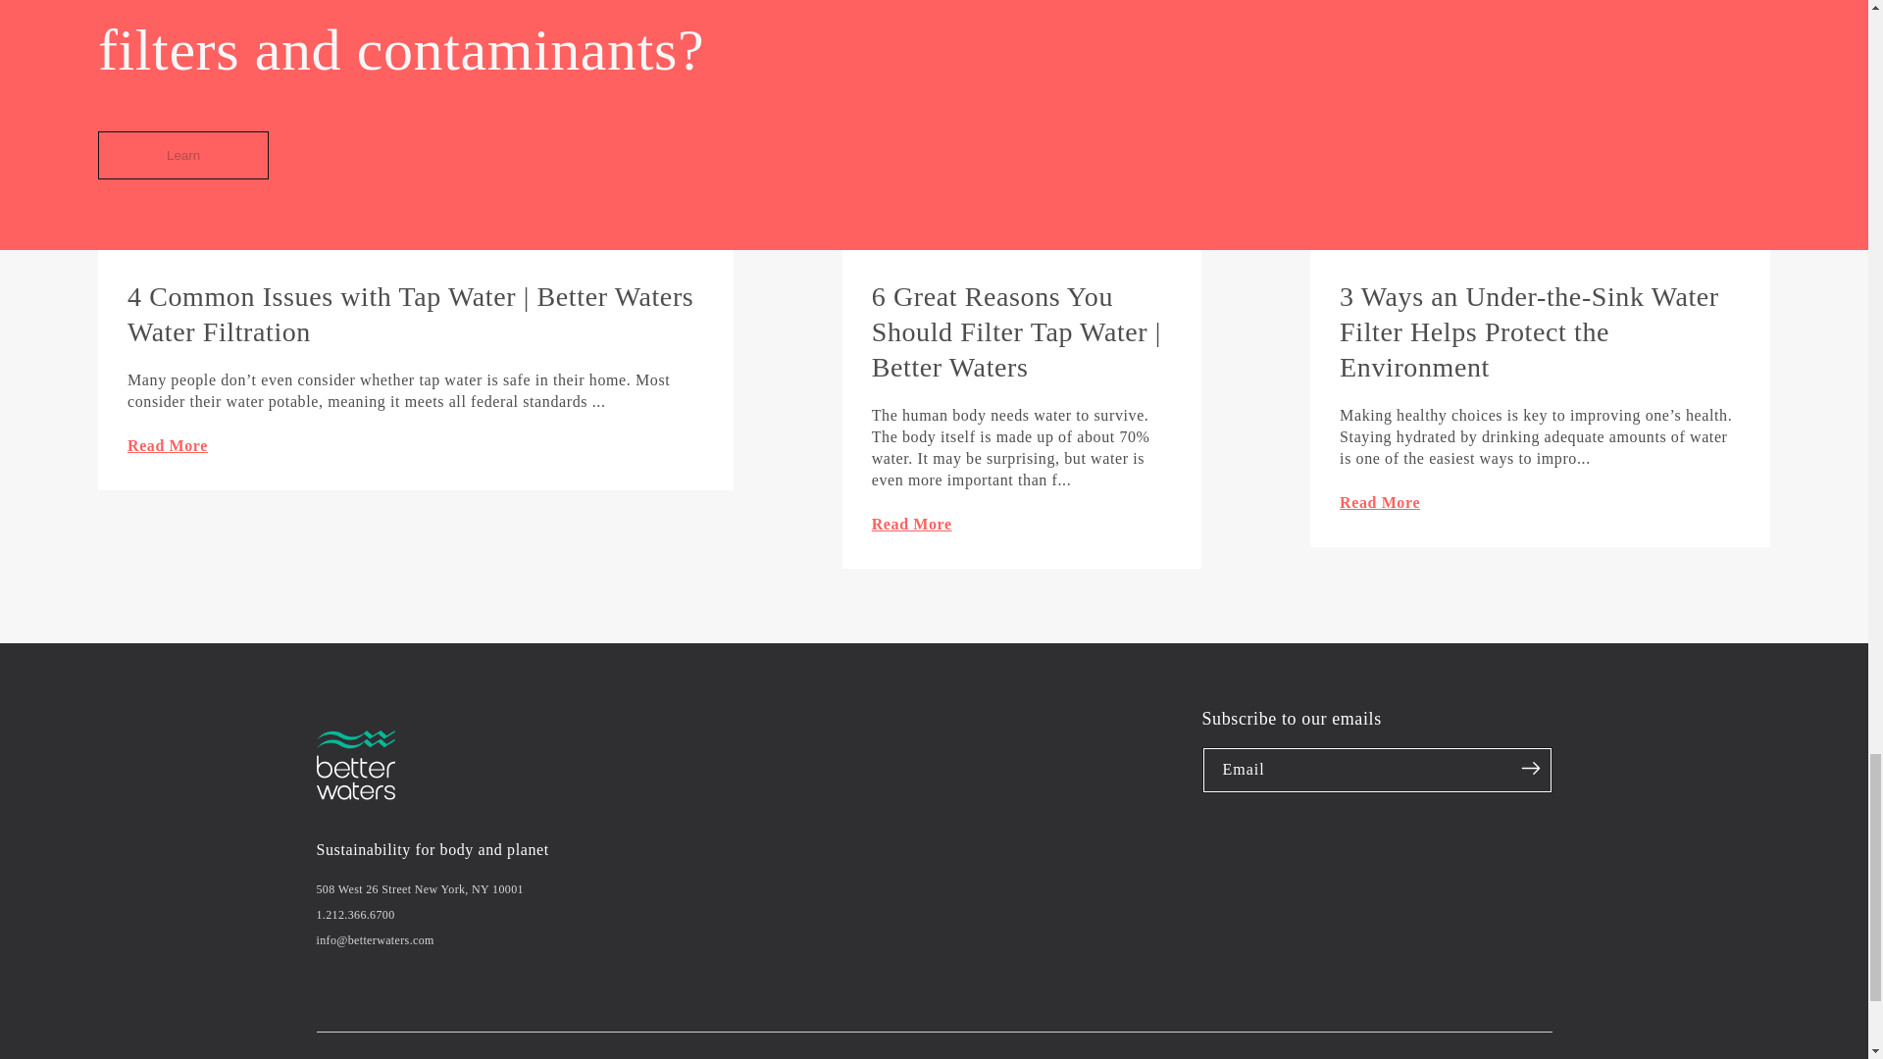 The width and height of the screenshot is (1883, 1059). I want to click on 1.212.366.6700, so click(355, 914).